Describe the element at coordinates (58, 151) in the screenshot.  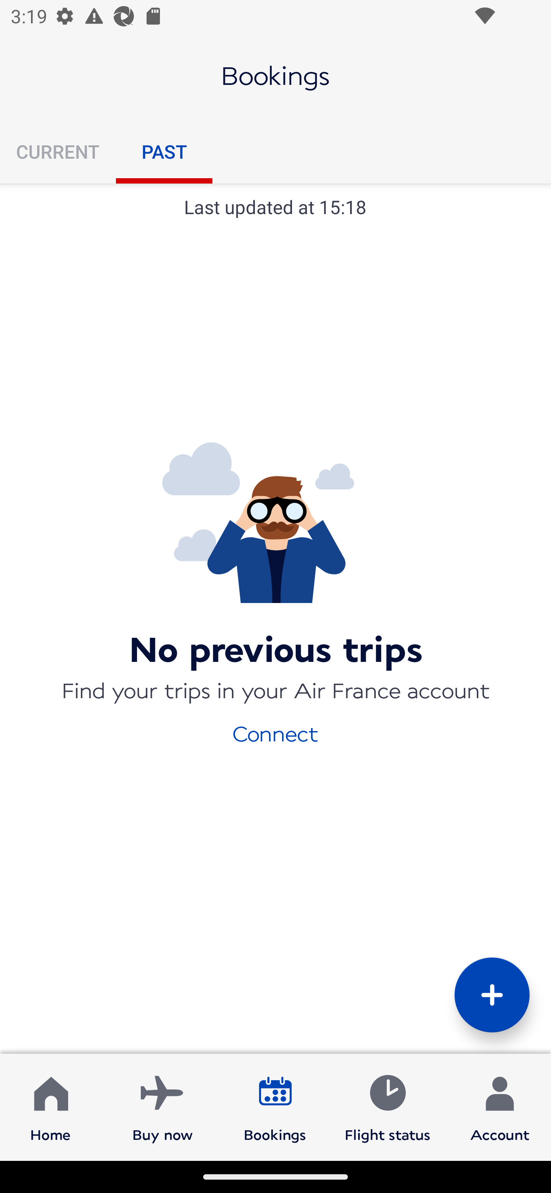
I see `CURRENT` at that location.